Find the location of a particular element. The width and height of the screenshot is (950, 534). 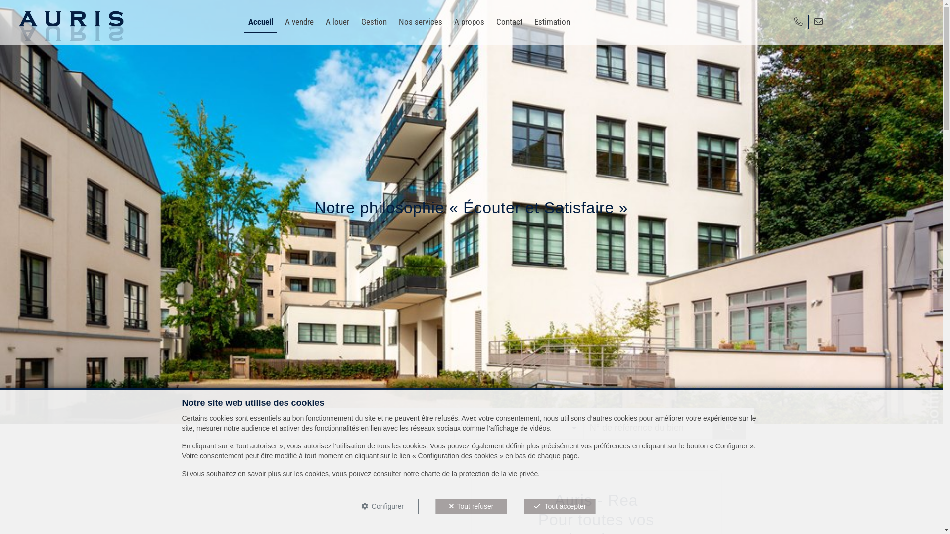

Accueil is located at coordinates (260, 22).